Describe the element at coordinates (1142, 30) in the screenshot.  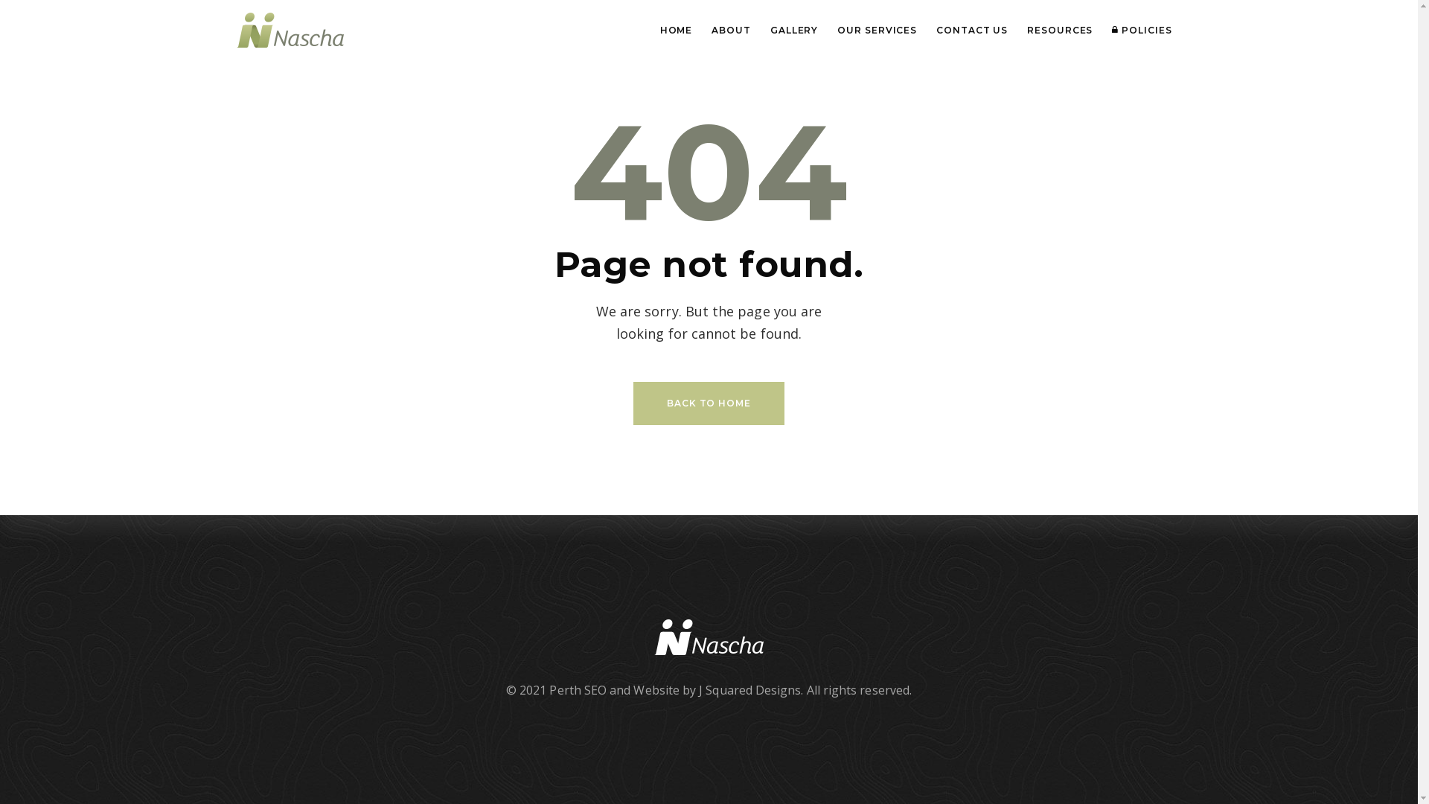
I see `POLICIES` at that location.